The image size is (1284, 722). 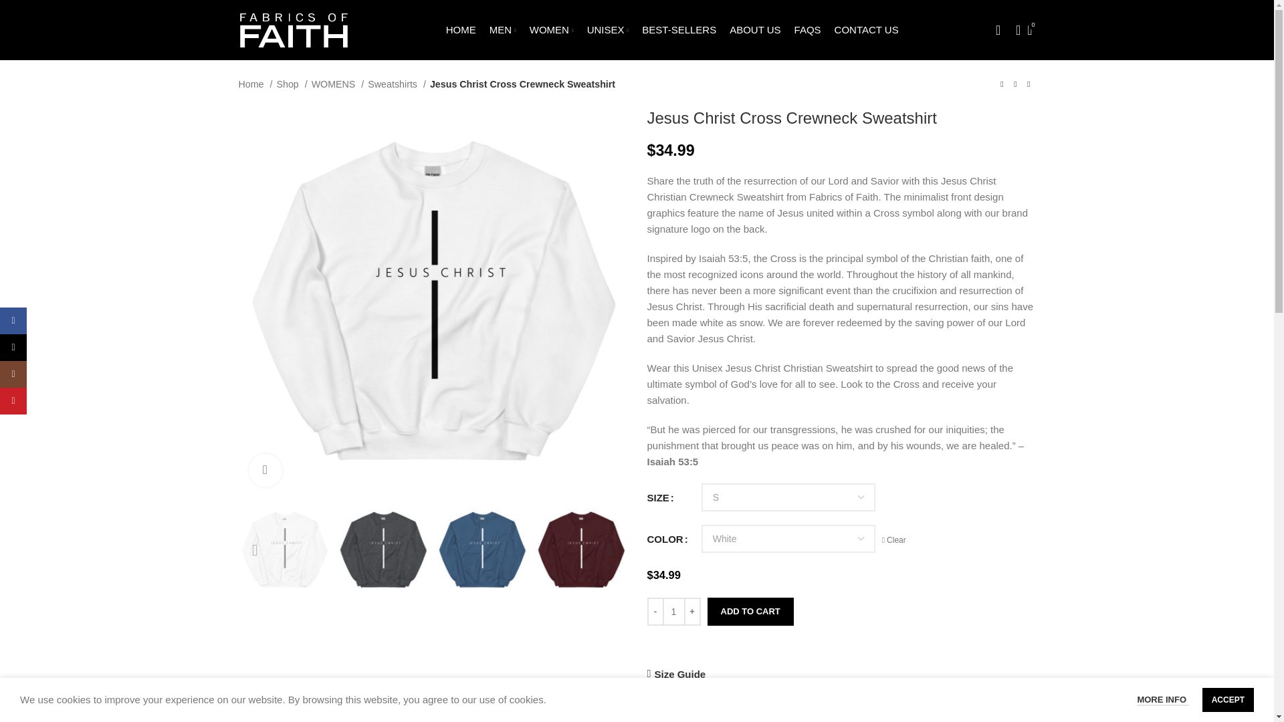 I want to click on UNISEX, so click(x=607, y=29).